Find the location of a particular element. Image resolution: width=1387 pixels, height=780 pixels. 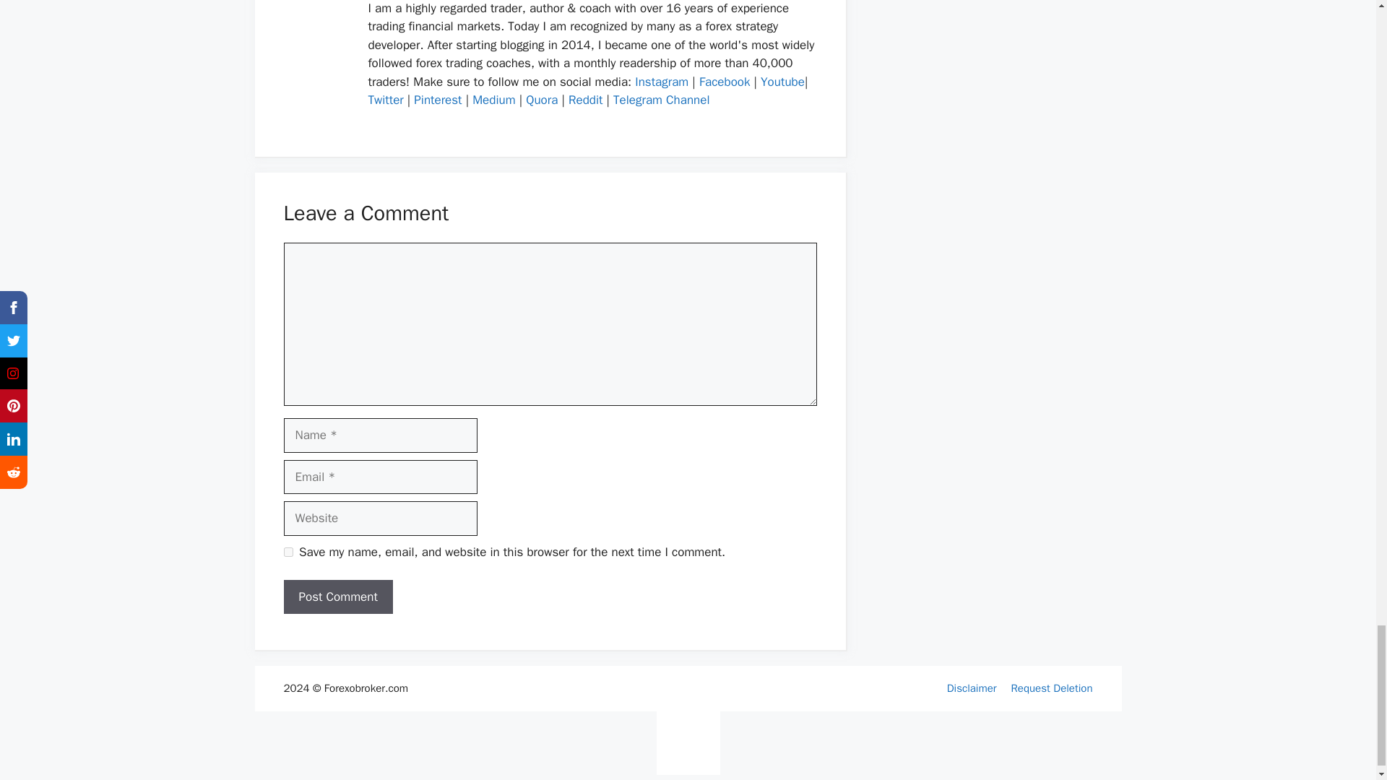

Instagram is located at coordinates (662, 82).